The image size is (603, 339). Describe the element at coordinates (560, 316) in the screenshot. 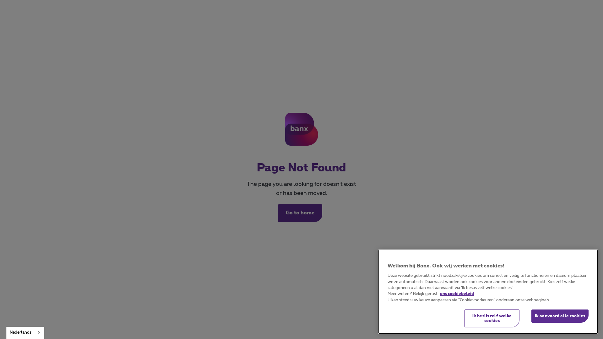

I see `Ik aanvaard alle cookies` at that location.